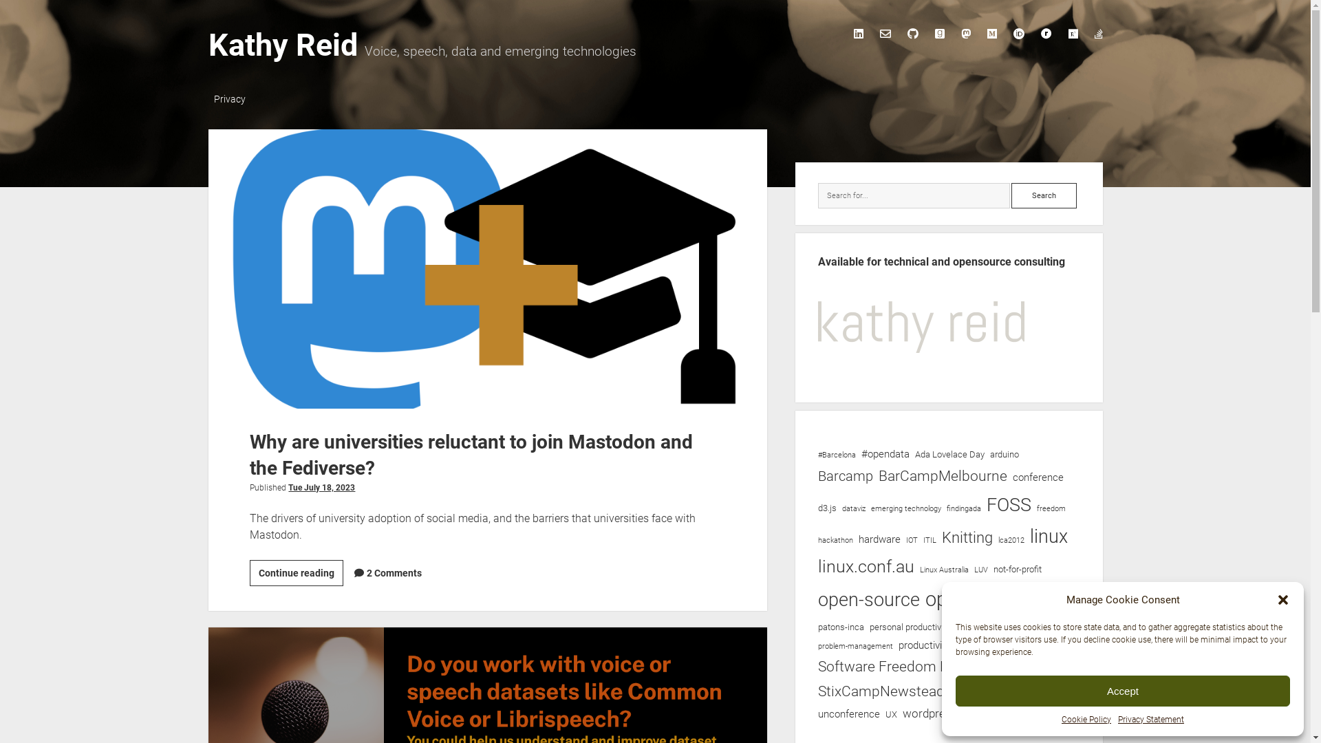 This screenshot has width=1321, height=743. What do you see at coordinates (1030, 627) in the screenshot?
I see `phpwomen` at bounding box center [1030, 627].